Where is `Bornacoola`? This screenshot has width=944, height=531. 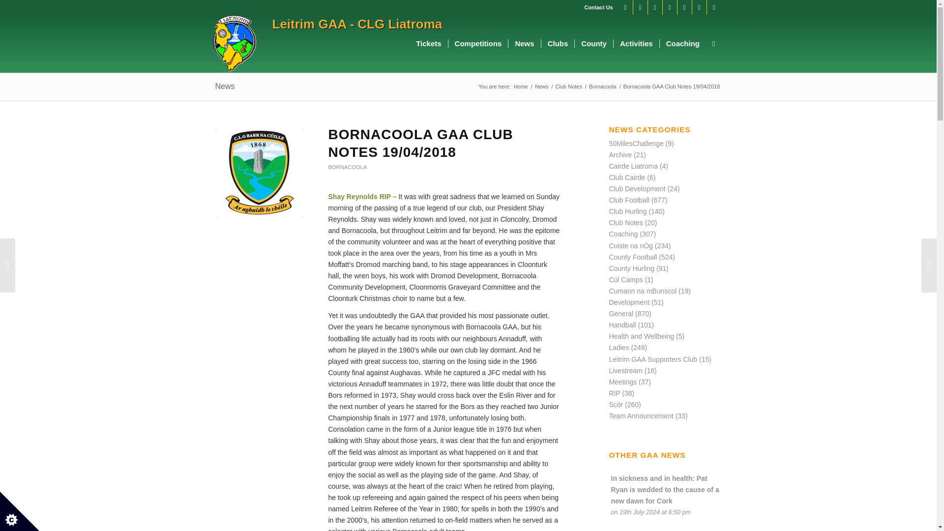
Bornacoola is located at coordinates (260, 173).